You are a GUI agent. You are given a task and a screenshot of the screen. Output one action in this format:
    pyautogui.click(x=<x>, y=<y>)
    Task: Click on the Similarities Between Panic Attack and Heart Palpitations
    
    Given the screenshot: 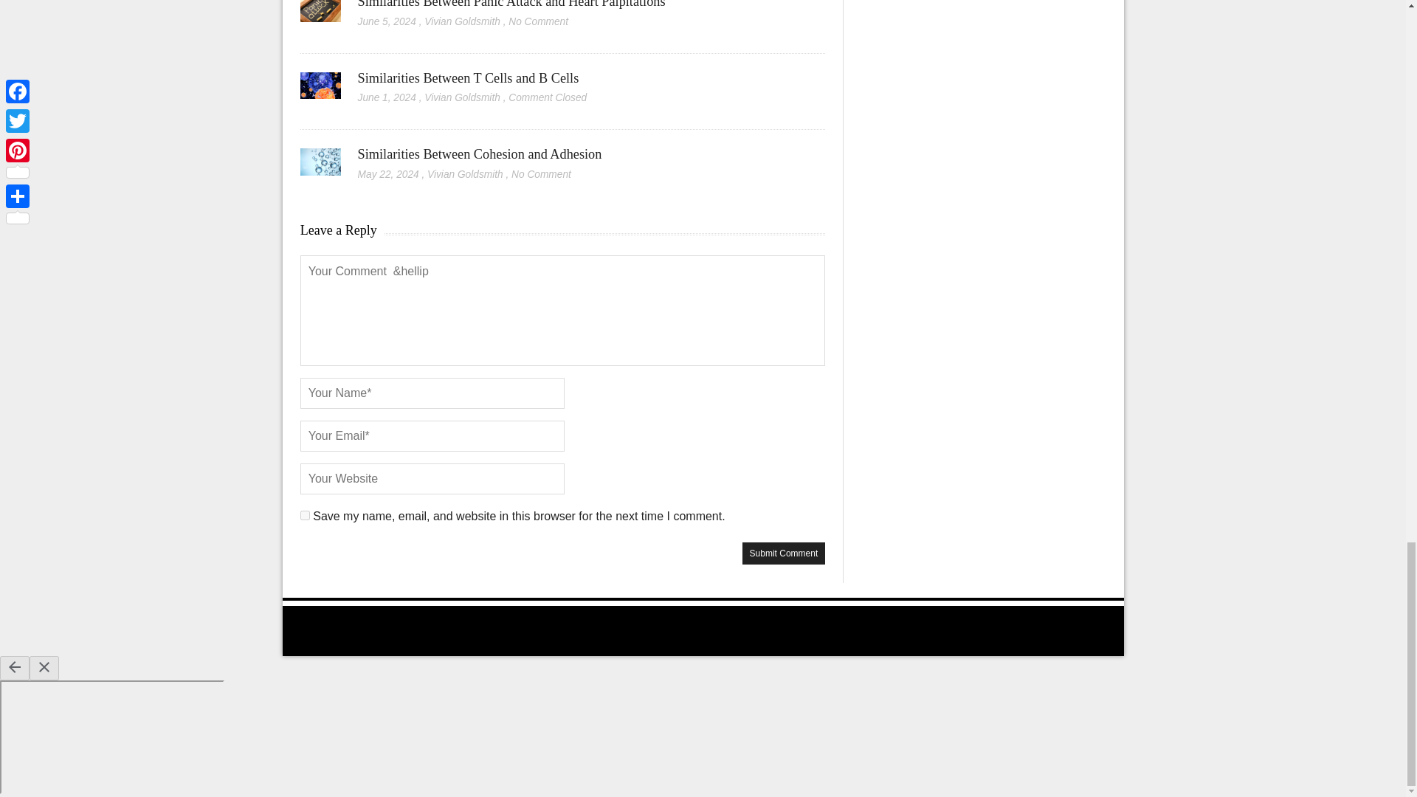 What is the action you would take?
    pyautogui.click(x=320, y=18)
    